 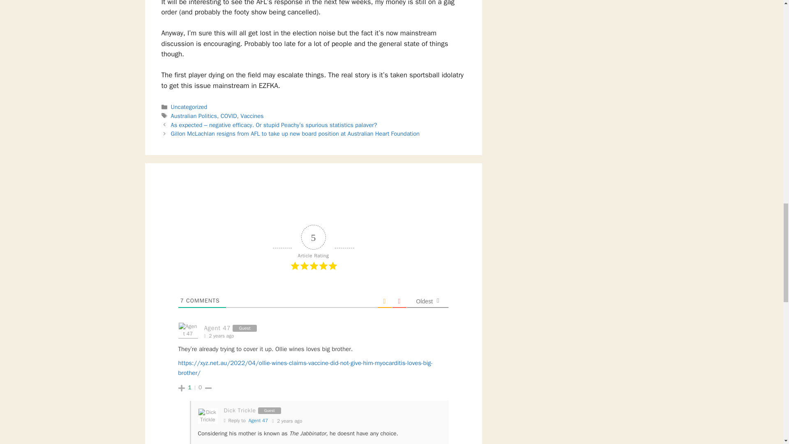 I want to click on 0, so click(x=200, y=387).